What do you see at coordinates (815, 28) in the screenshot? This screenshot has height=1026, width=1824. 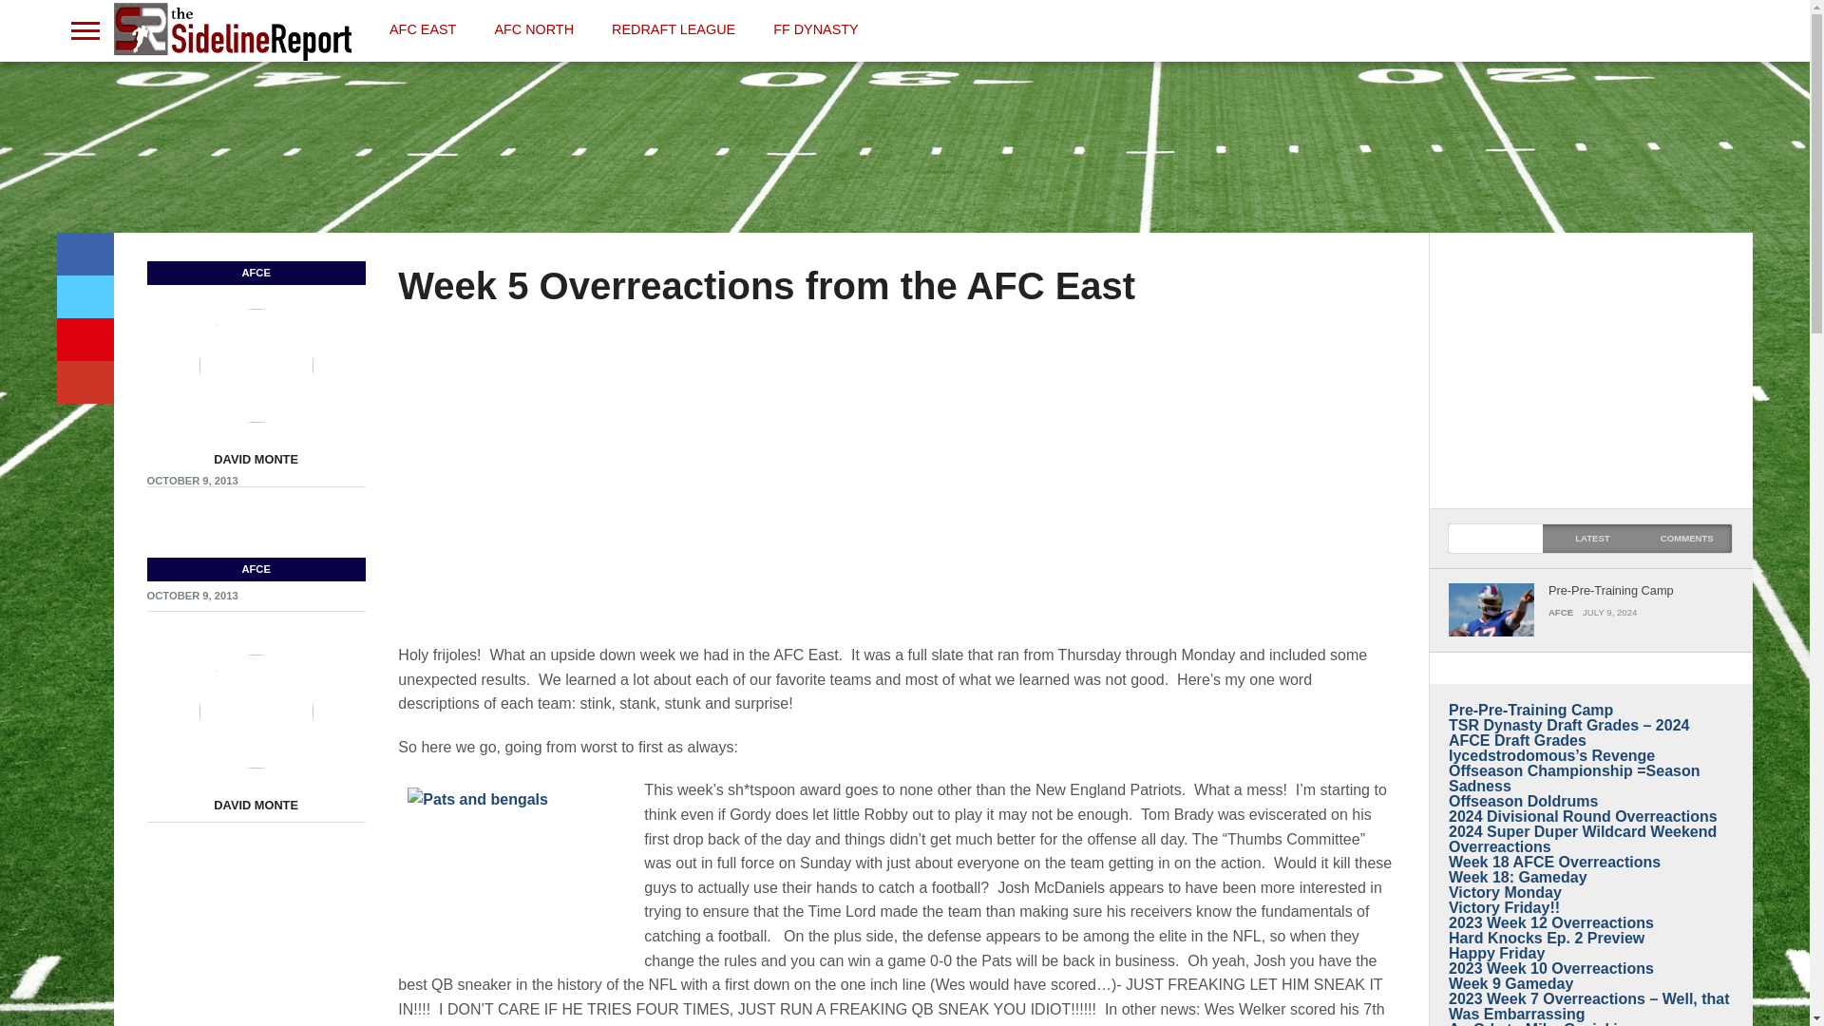 I see `FF DYNASTY` at bounding box center [815, 28].